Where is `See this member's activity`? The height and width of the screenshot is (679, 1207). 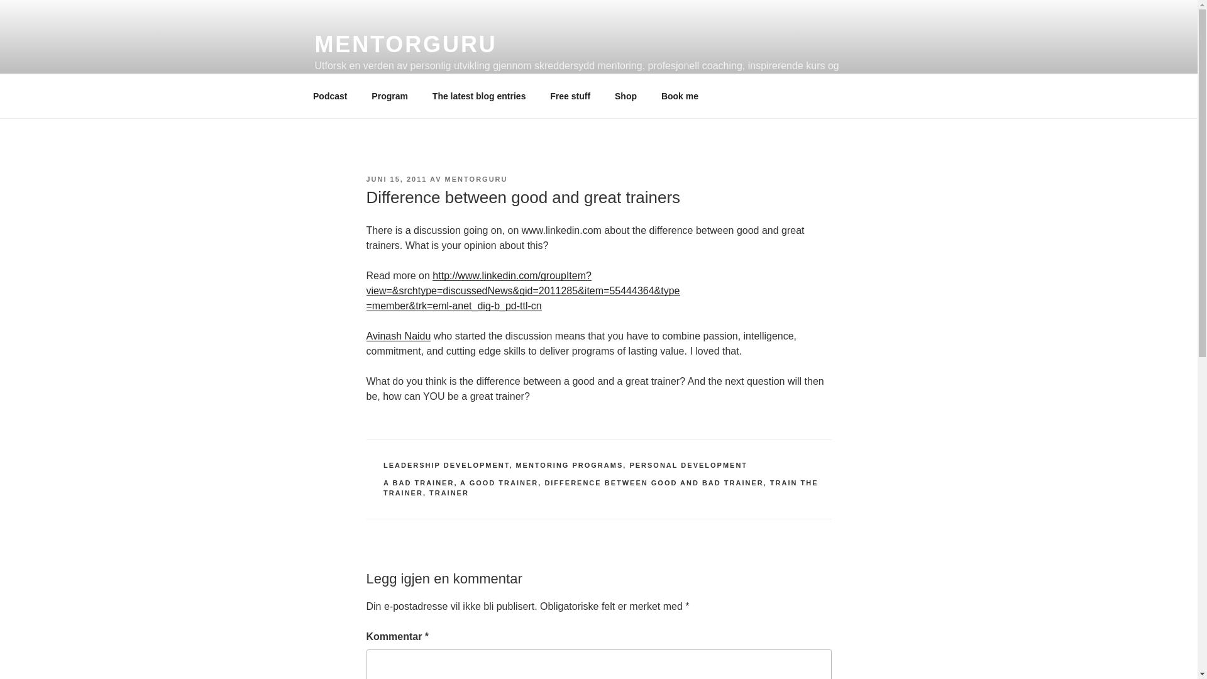
See this member's activity is located at coordinates (398, 336).